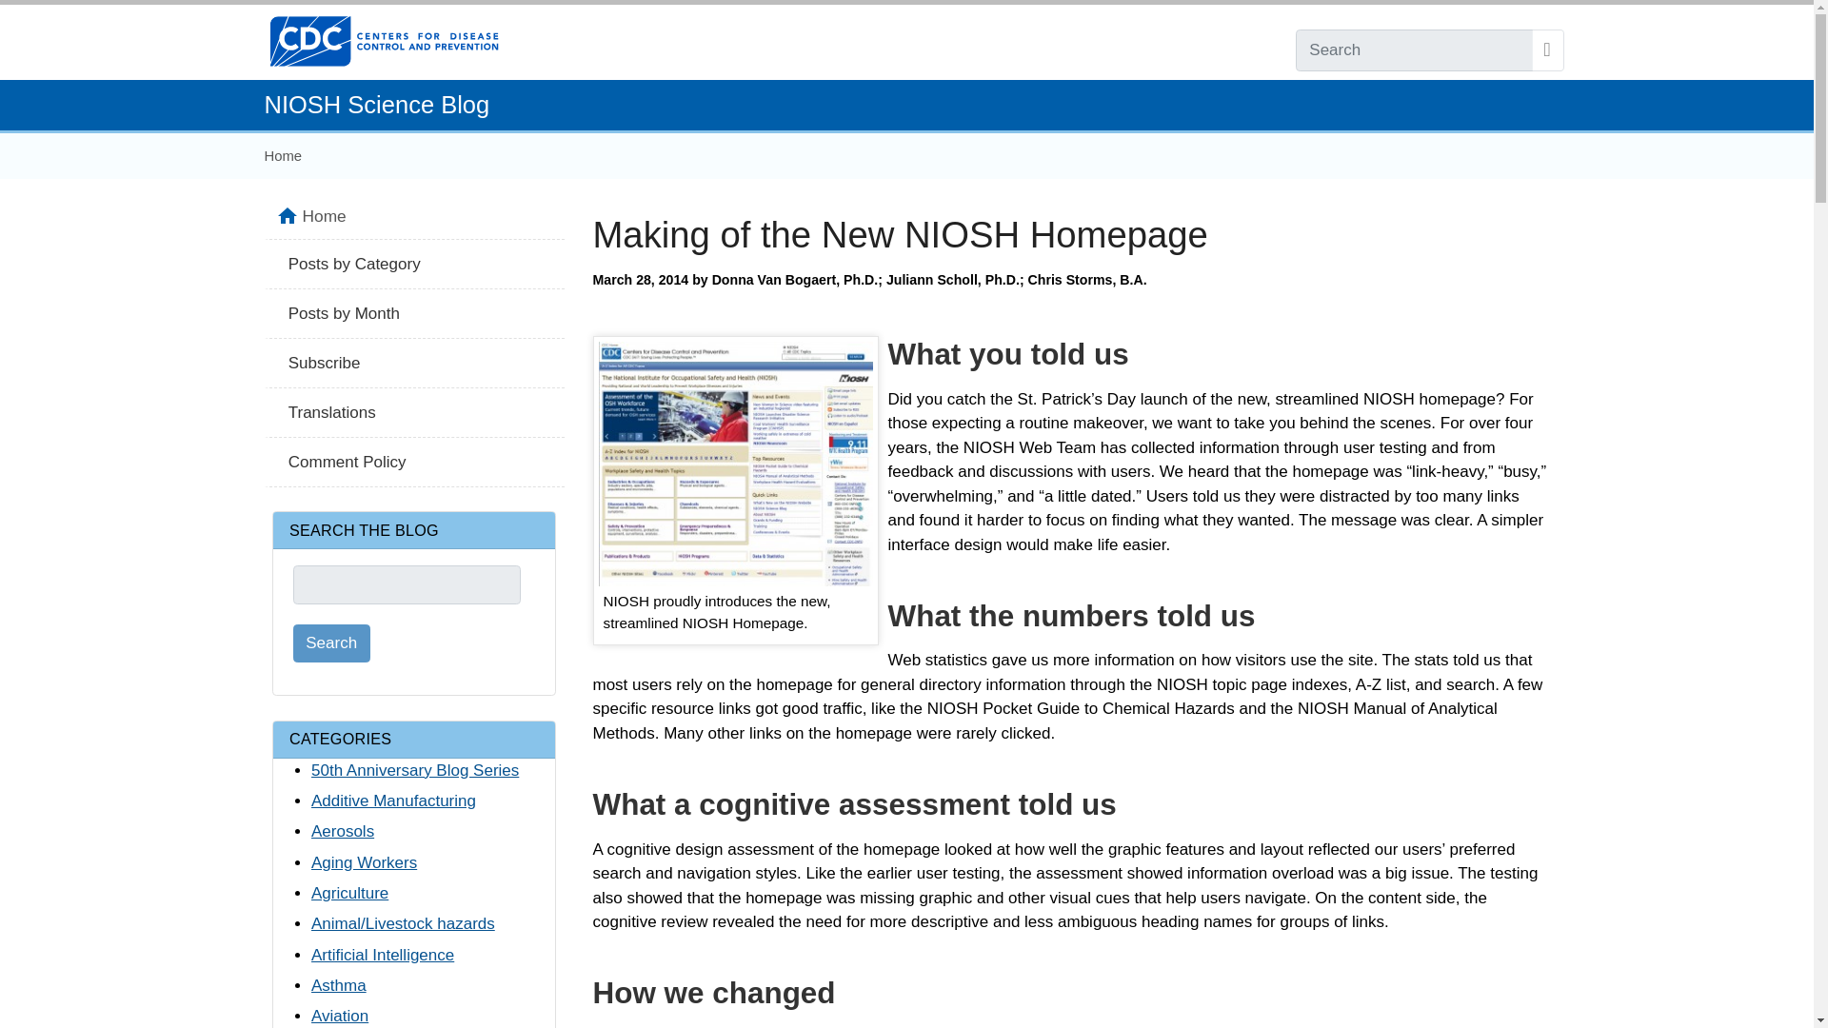 This screenshot has width=1828, height=1028. What do you see at coordinates (284, 156) in the screenshot?
I see `Home` at bounding box center [284, 156].